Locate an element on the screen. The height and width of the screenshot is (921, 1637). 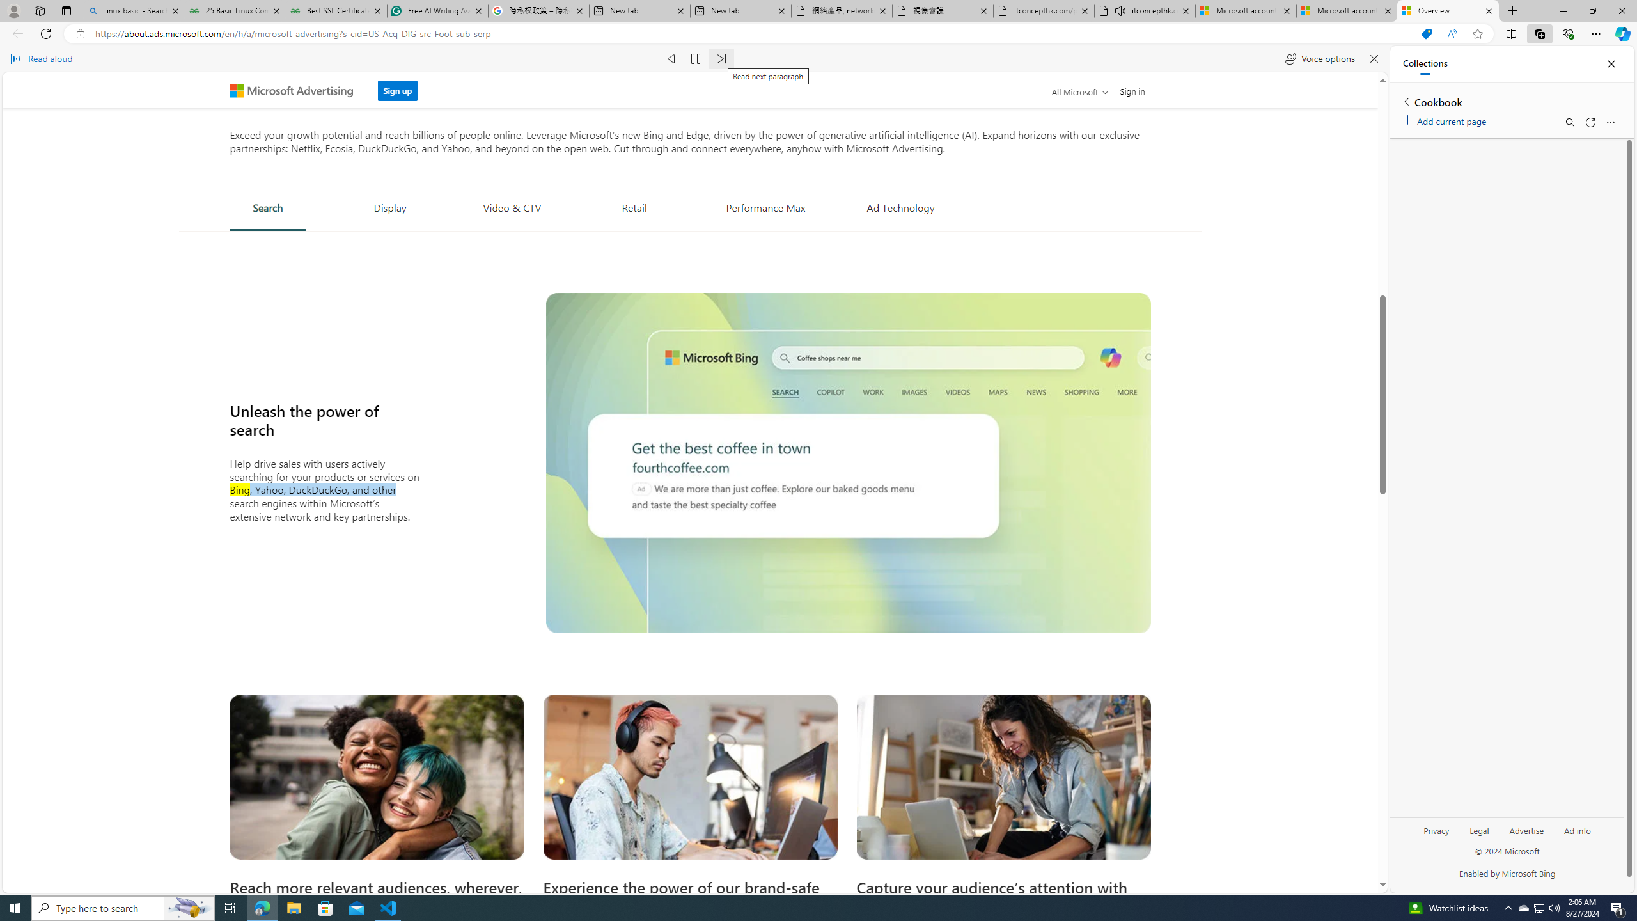
25 Basic Linux Commands For Beginners - GeeksforGeeks is located at coordinates (235, 11).